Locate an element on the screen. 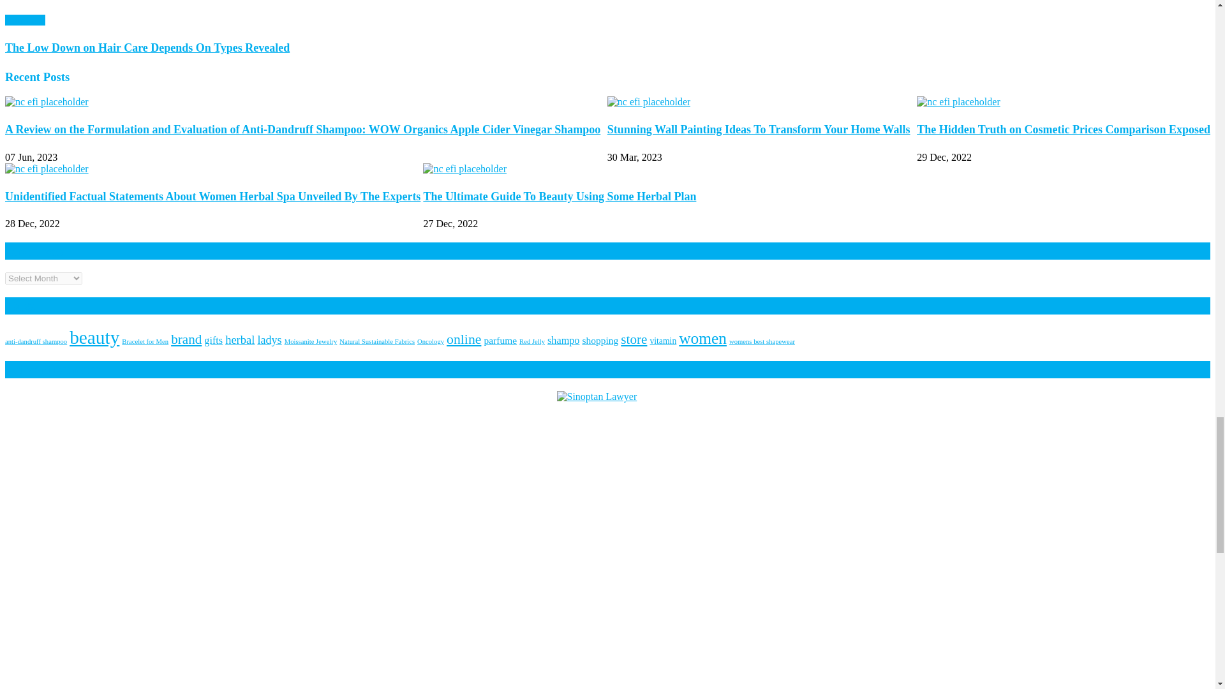 Image resolution: width=1225 pixels, height=689 pixels. Stunning Wall Painting Ideas To Transform Your Home Walls is located at coordinates (649, 102).